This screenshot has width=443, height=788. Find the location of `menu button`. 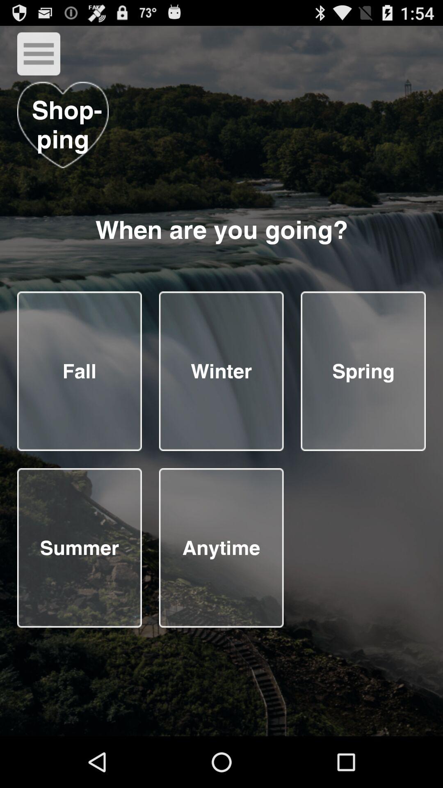

menu button is located at coordinates (39, 53).